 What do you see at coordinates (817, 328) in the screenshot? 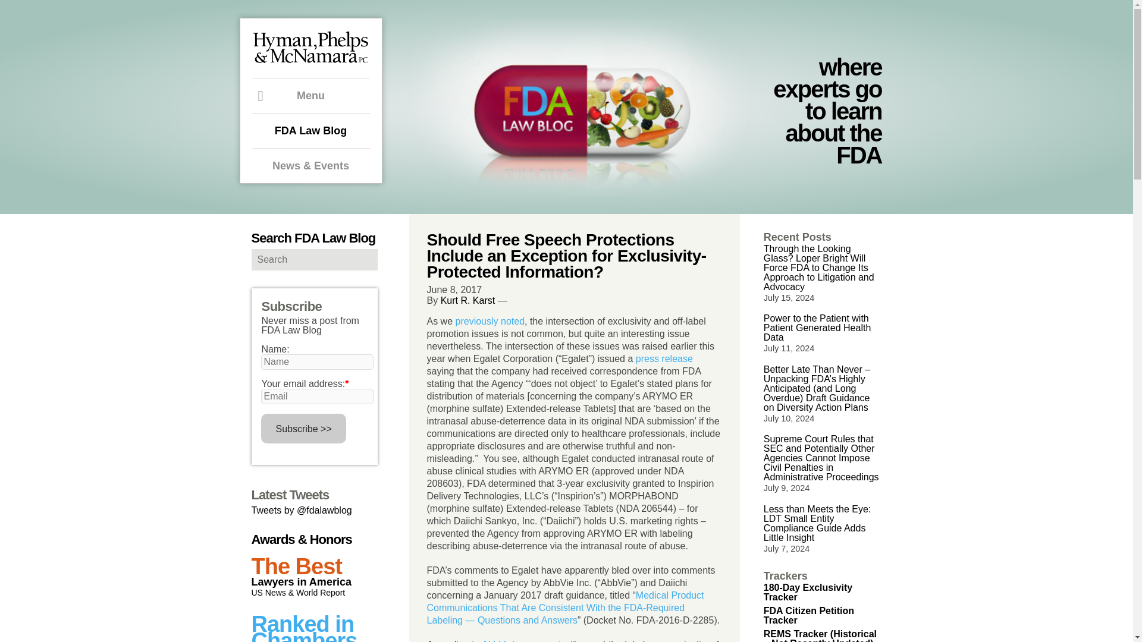
I see `Power to the Patient with Patient Generated Health Data` at bounding box center [817, 328].